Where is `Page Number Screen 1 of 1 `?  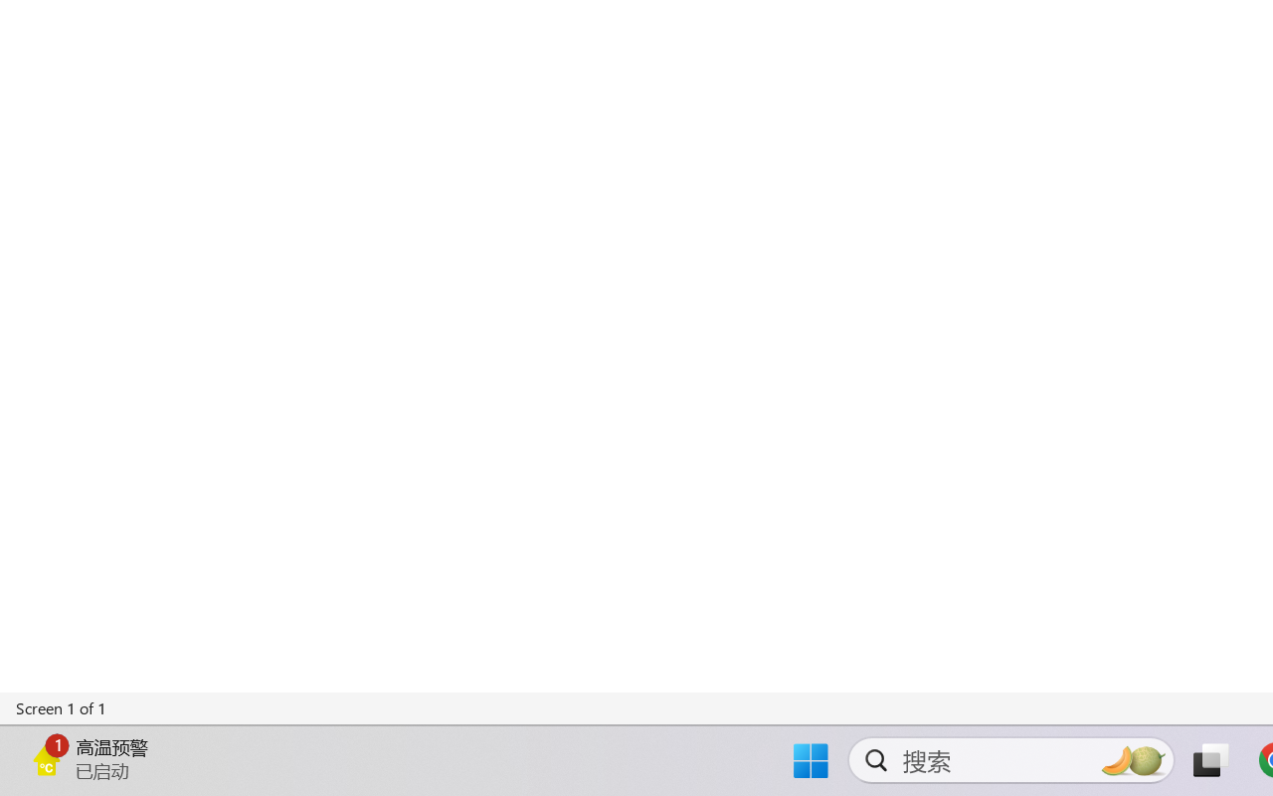
Page Number Screen 1 of 1  is located at coordinates (62, 708).